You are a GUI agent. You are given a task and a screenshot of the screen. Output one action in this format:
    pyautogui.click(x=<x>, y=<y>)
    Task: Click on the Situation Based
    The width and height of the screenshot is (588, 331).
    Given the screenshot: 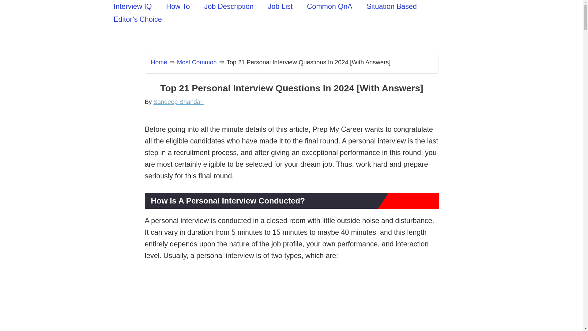 What is the action you would take?
    pyautogui.click(x=391, y=6)
    